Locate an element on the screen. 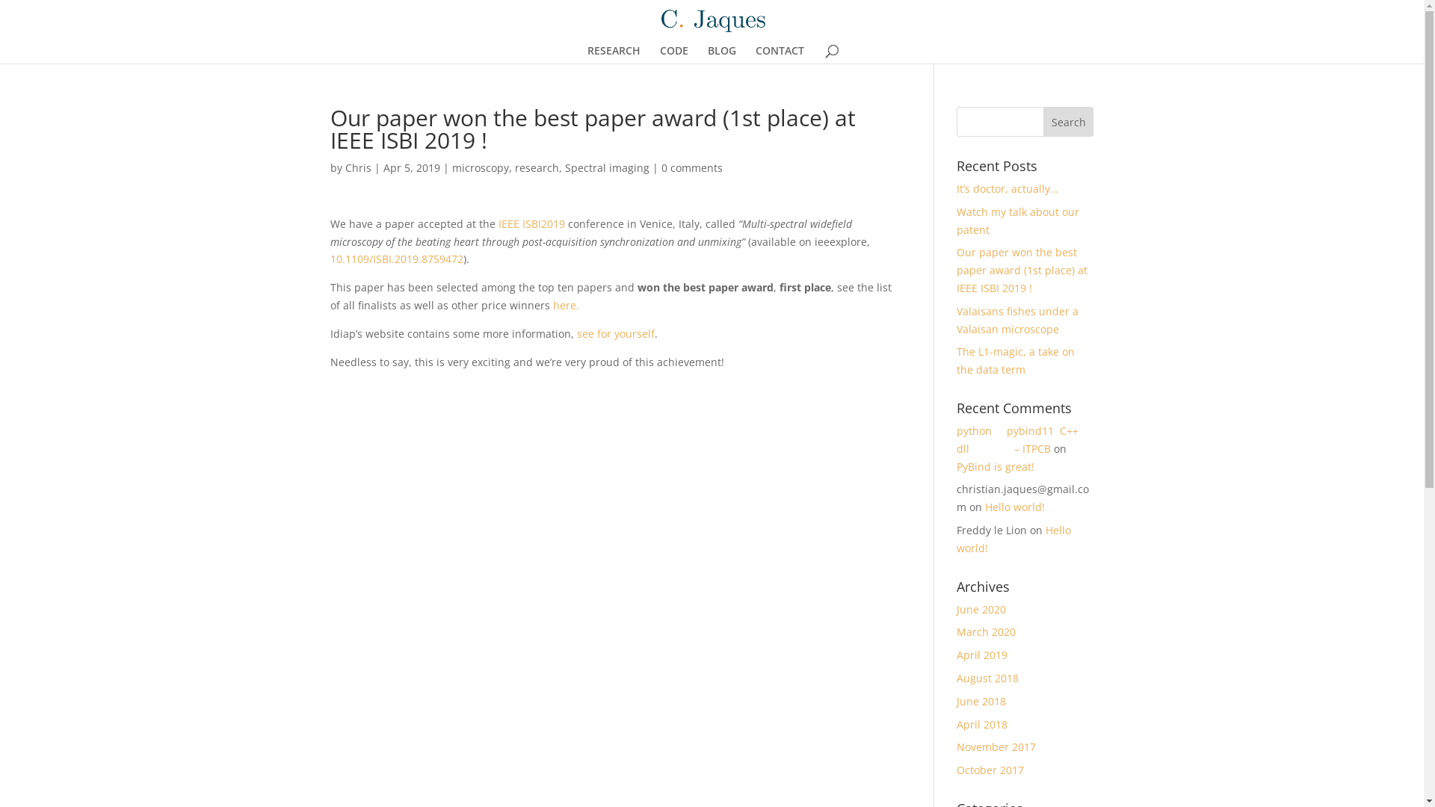 The image size is (1435, 807). June 2020 is located at coordinates (981, 610).